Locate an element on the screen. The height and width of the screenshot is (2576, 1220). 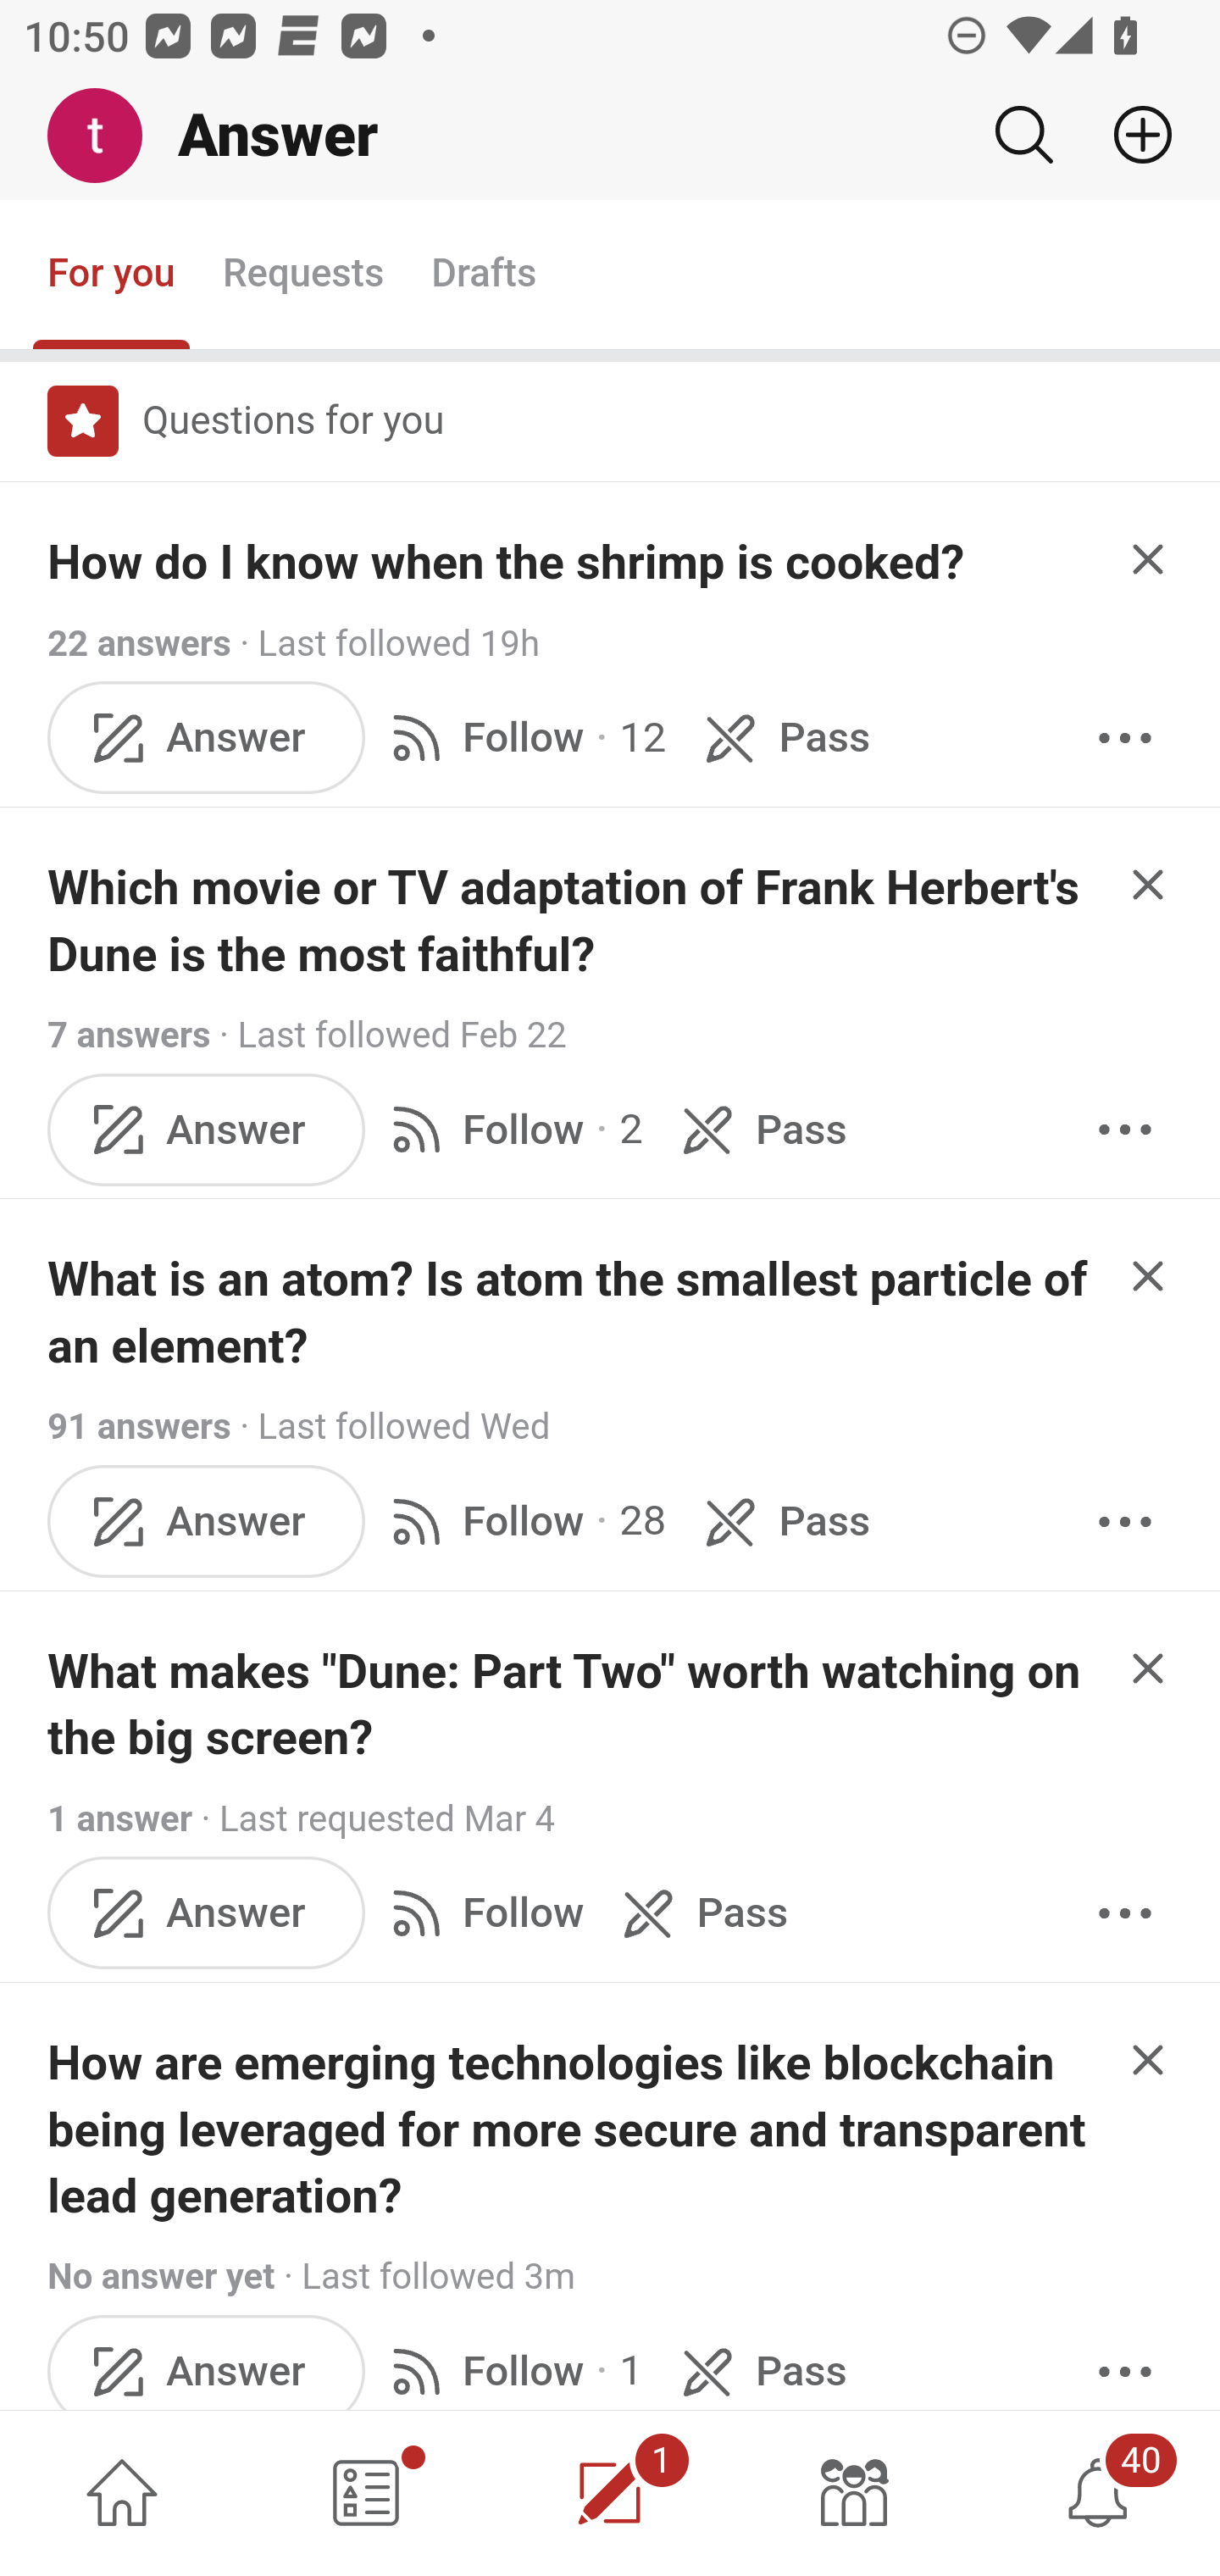
Requests is located at coordinates (302, 275).